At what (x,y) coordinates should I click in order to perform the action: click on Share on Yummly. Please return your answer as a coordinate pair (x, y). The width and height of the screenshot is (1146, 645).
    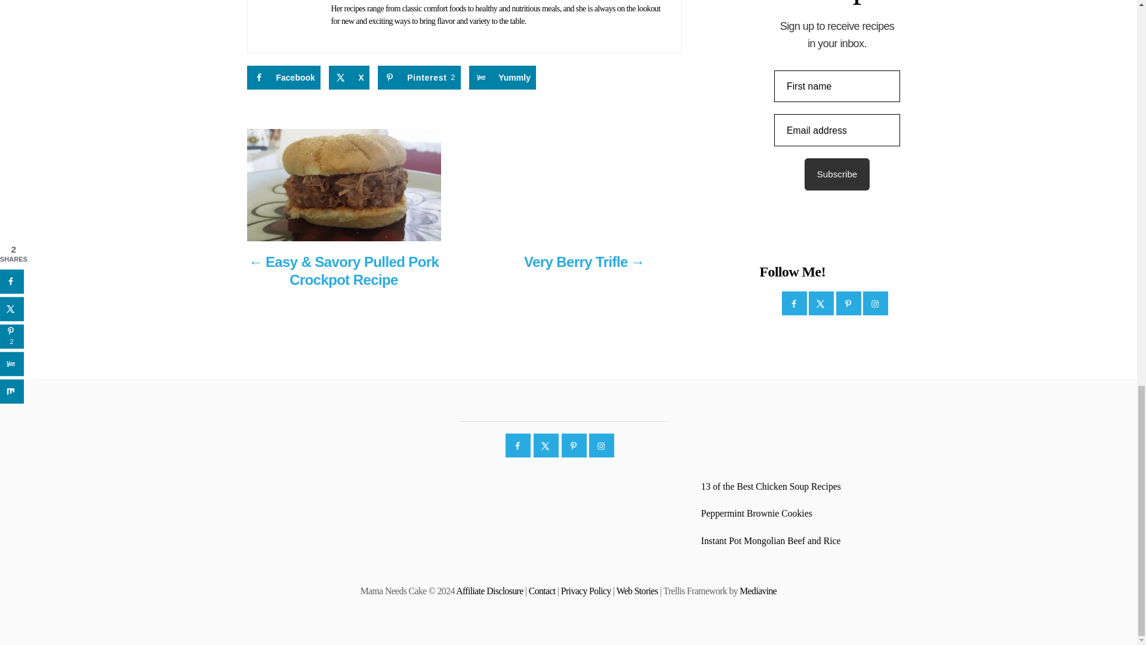
    Looking at the image, I should click on (503, 78).